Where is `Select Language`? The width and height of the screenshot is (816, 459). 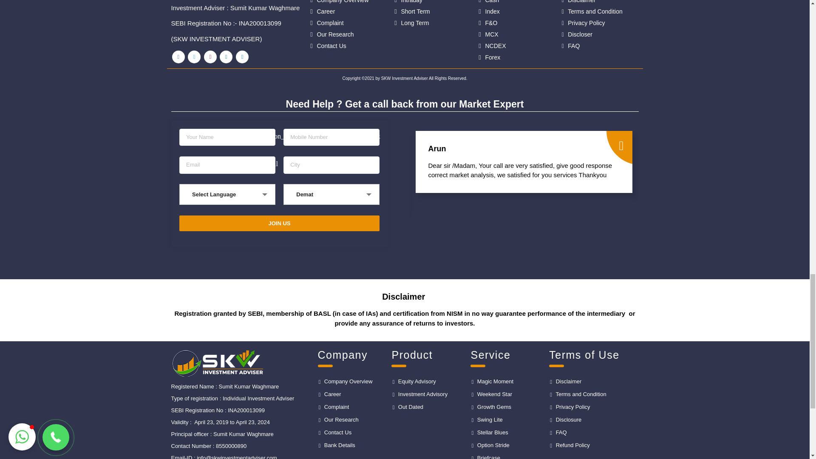 Select Language is located at coordinates (227, 195).